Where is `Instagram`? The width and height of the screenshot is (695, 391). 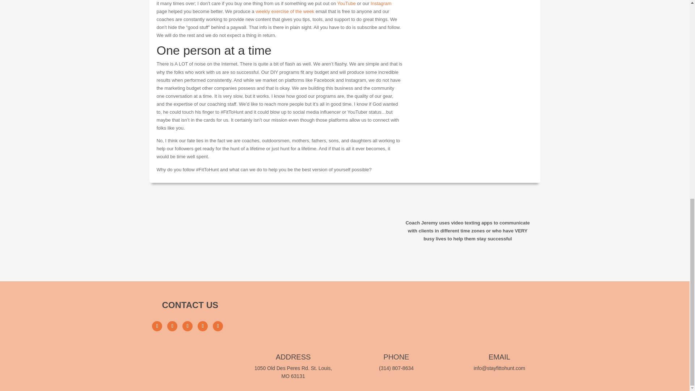
Instagram is located at coordinates (381, 4).